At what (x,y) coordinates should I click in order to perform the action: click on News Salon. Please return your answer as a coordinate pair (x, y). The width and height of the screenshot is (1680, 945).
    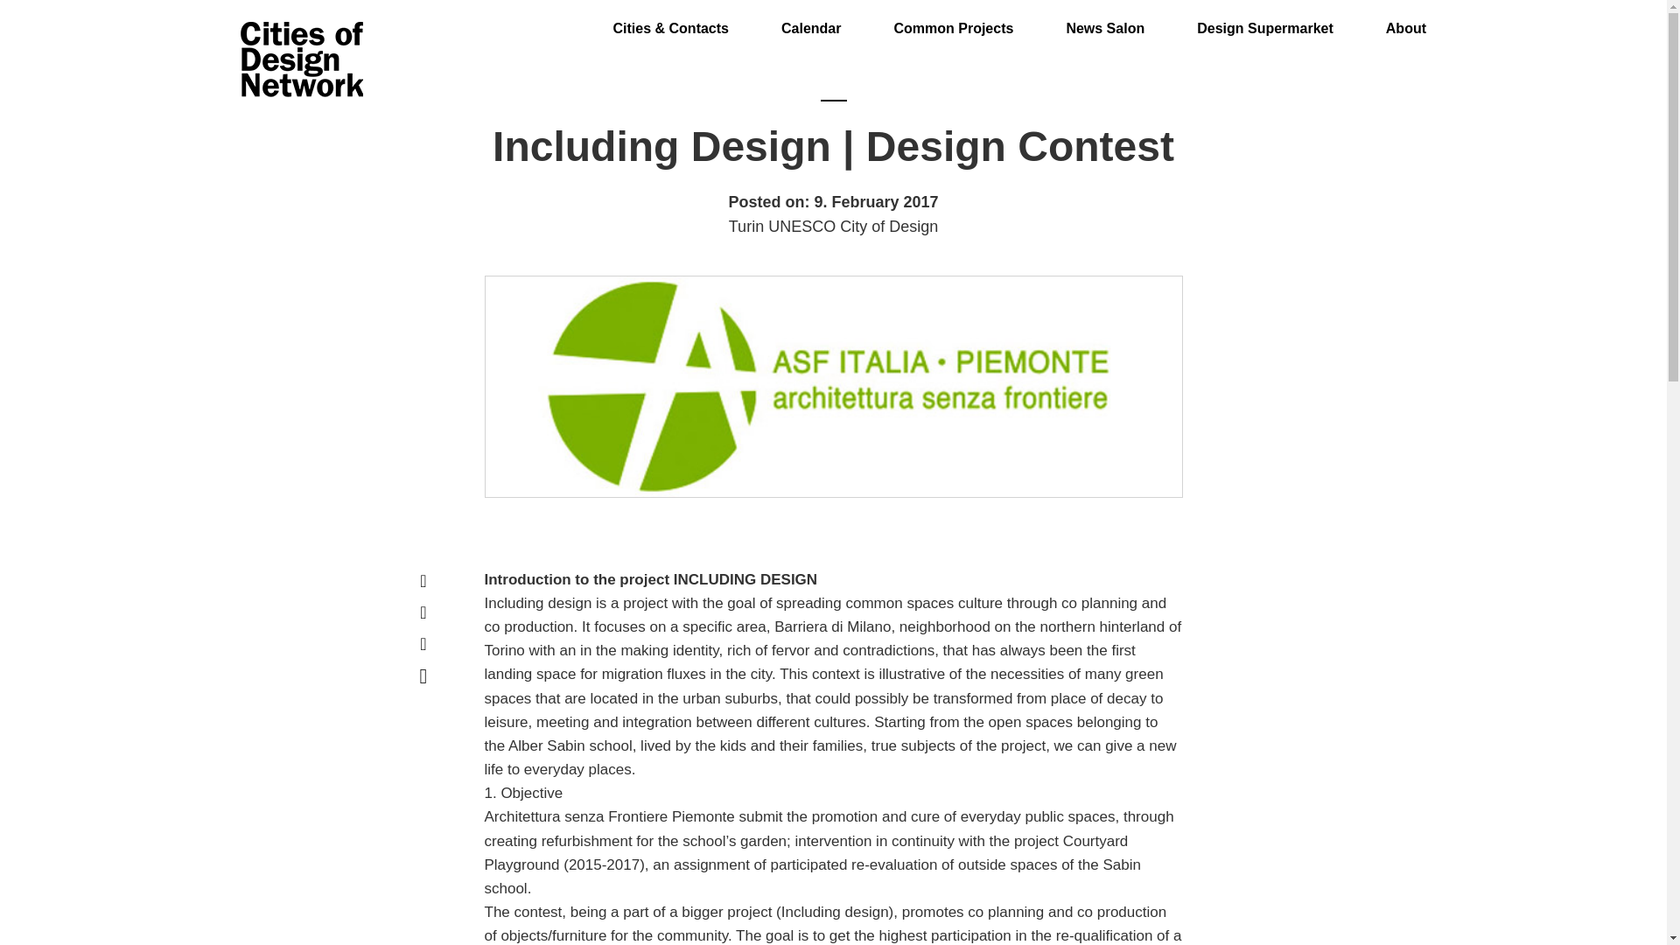
    Looking at the image, I should click on (1104, 18).